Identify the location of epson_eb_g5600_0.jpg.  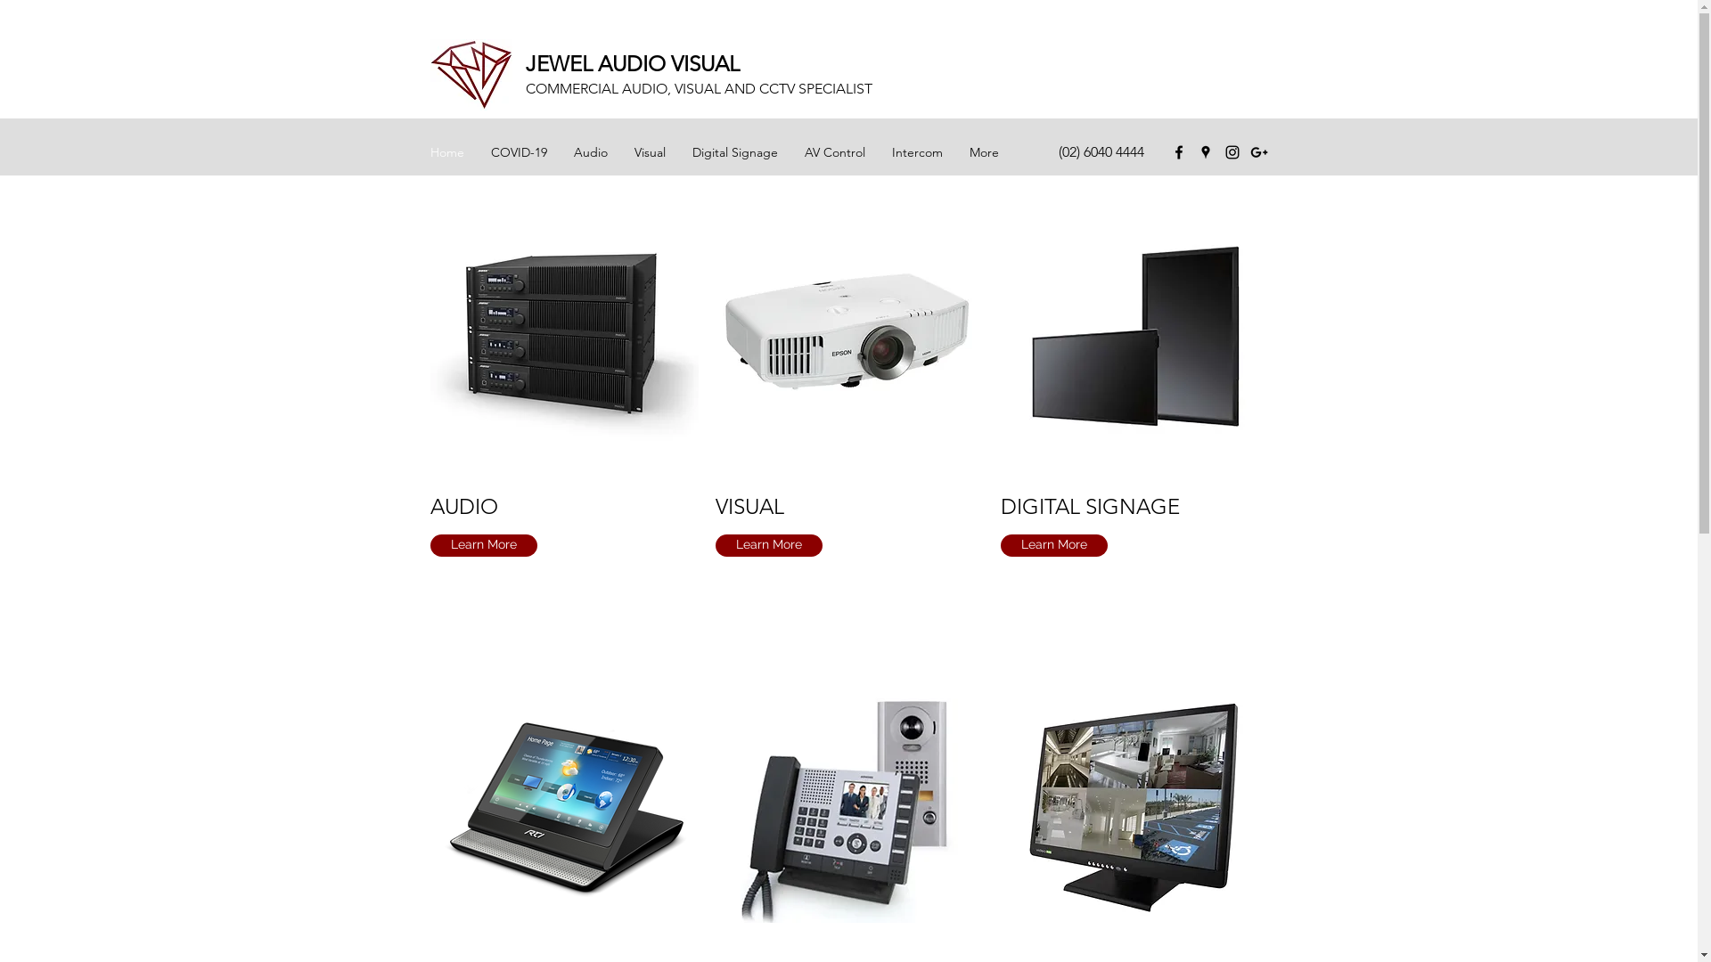
(848, 336).